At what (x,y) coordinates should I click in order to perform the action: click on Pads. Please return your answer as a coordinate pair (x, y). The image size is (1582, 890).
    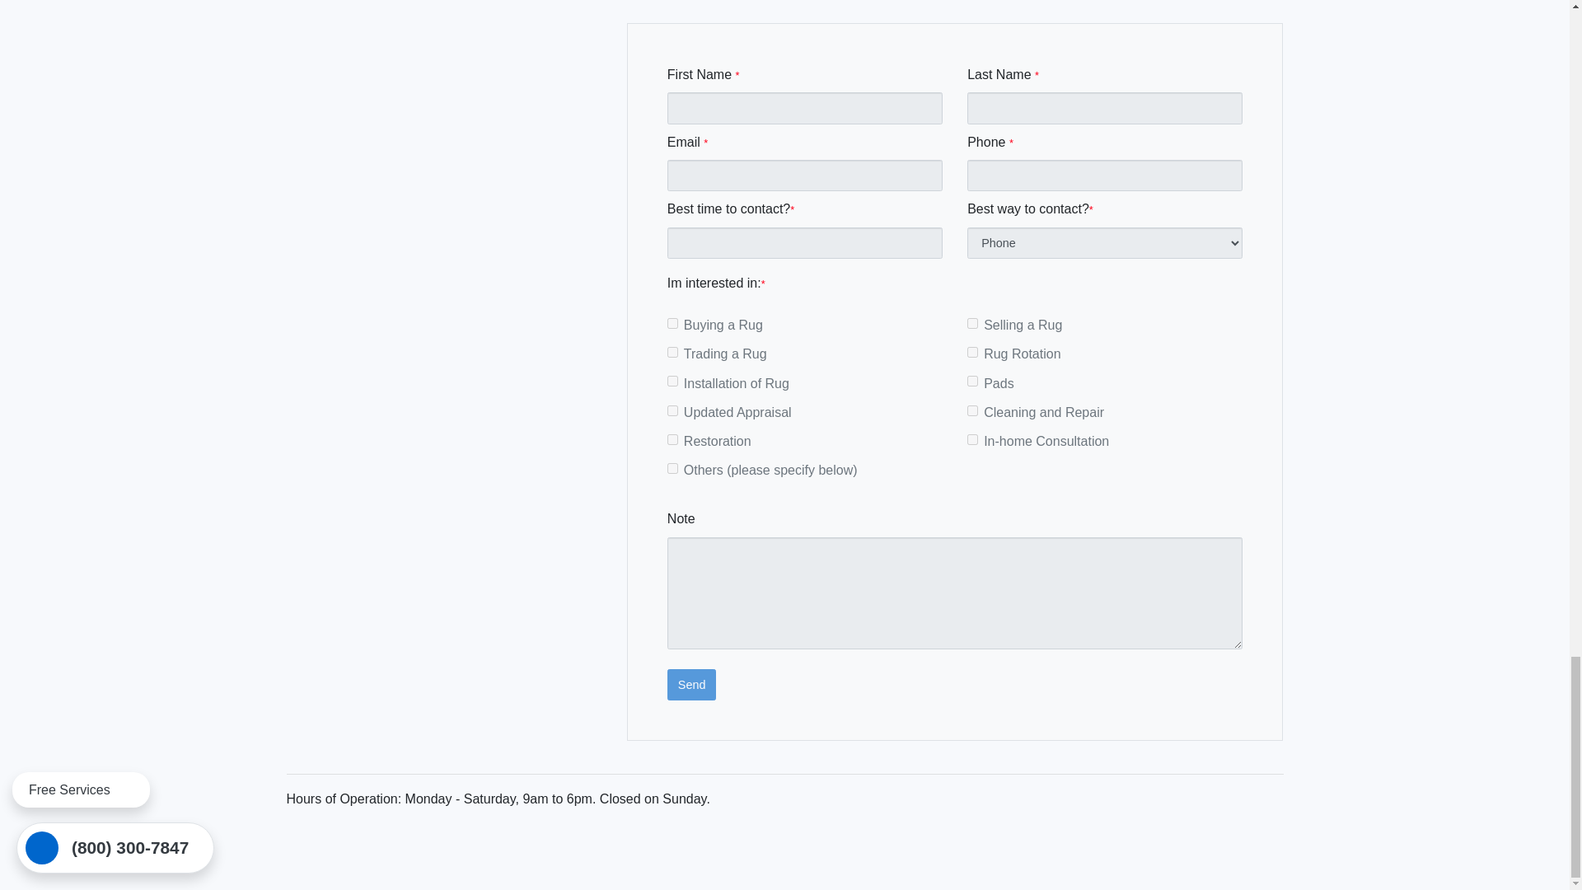
    Looking at the image, I should click on (972, 381).